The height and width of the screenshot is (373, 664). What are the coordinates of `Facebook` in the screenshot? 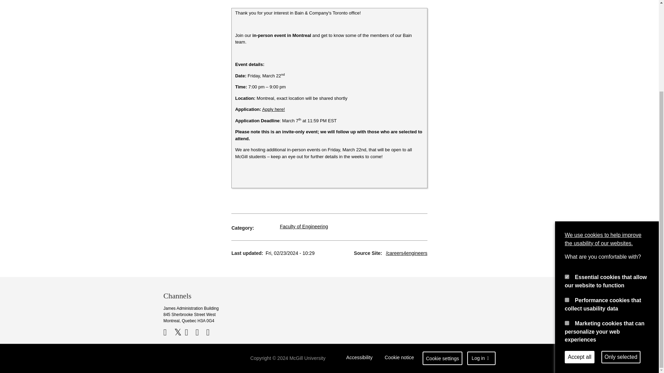 It's located at (168, 332).